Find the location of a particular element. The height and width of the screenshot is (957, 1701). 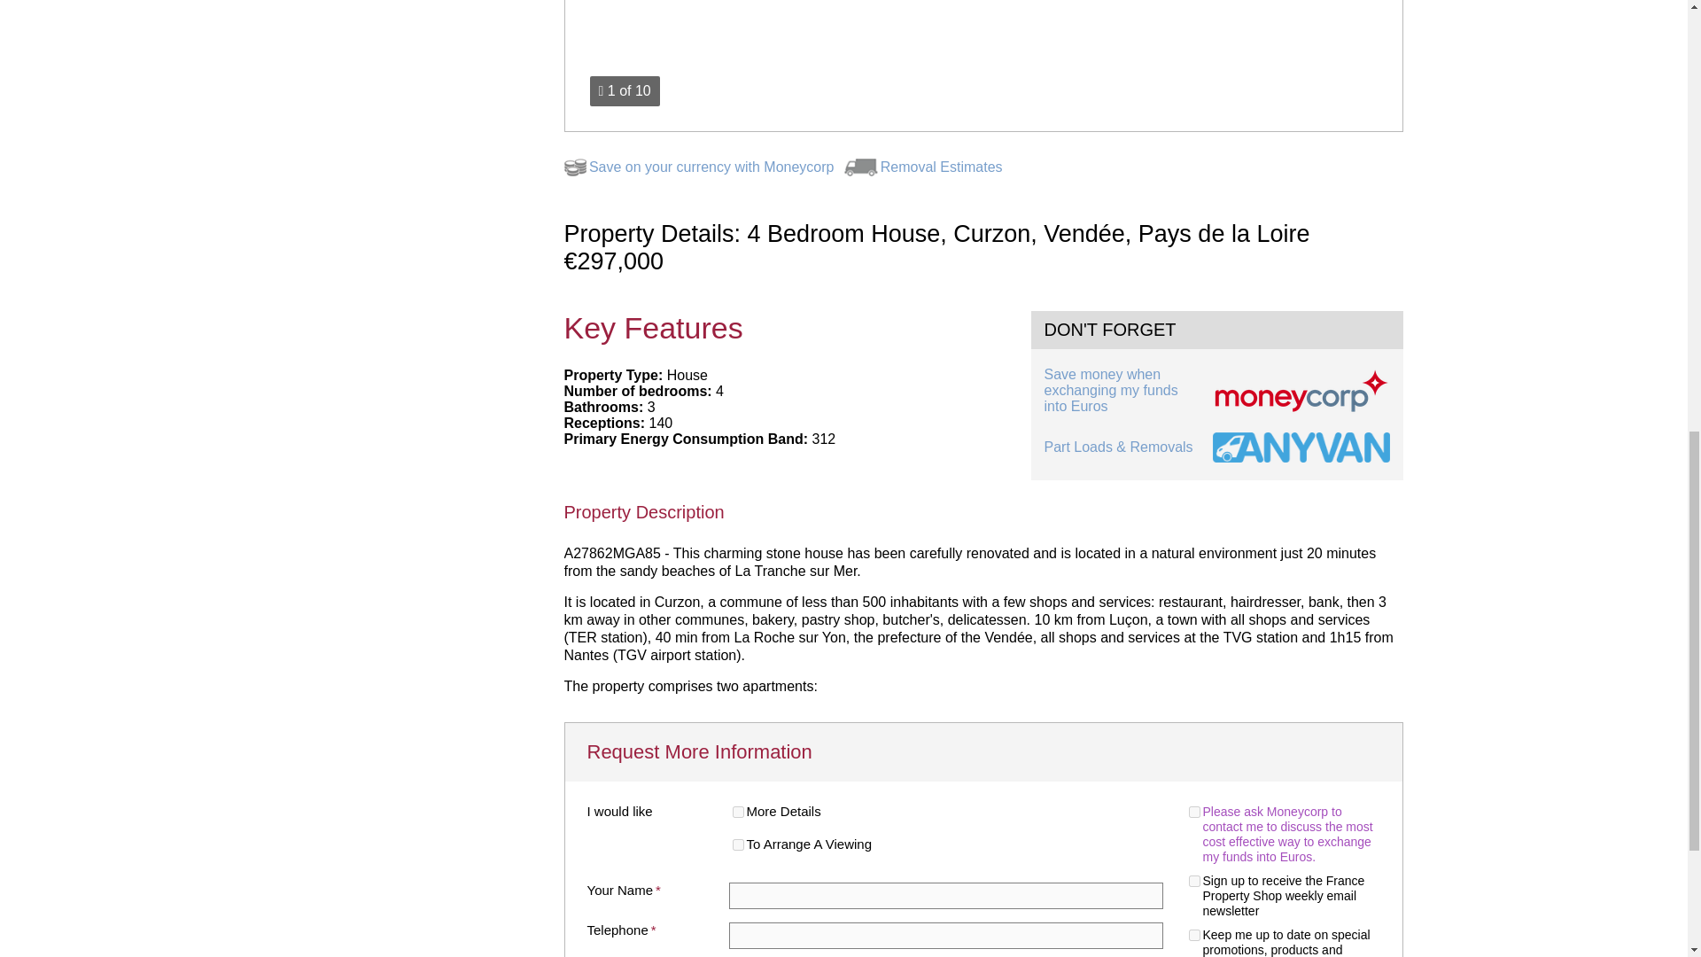

y is located at coordinates (1194, 881).